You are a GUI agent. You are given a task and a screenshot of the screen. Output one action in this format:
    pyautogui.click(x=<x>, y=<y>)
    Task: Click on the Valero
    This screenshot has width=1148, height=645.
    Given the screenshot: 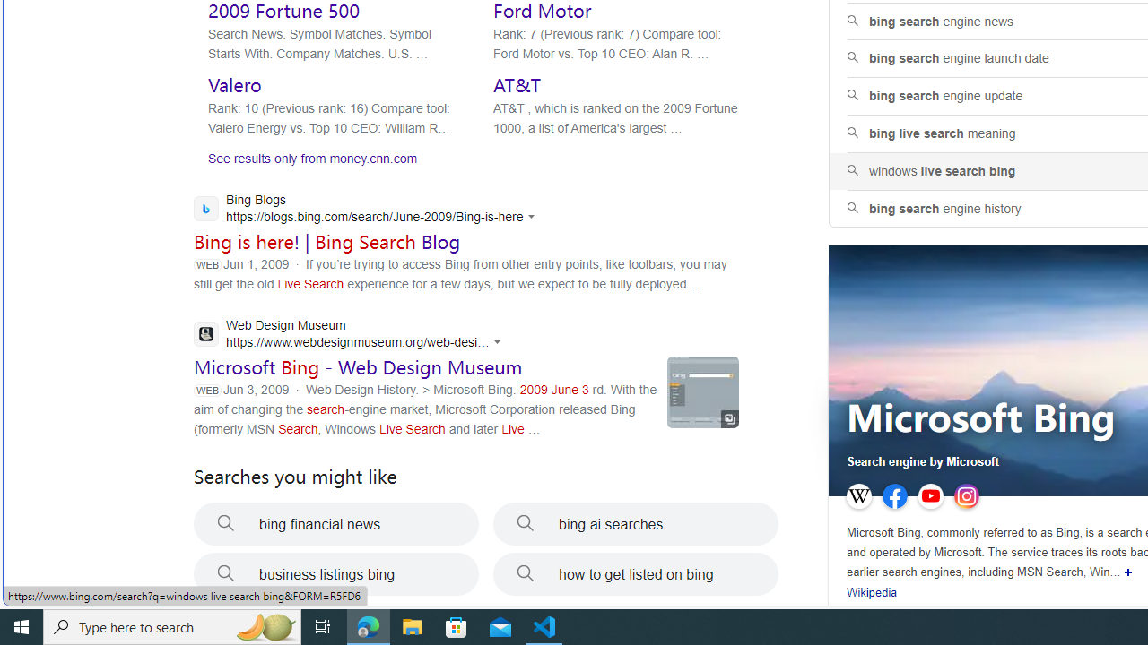 What is the action you would take?
    pyautogui.click(x=234, y=85)
    